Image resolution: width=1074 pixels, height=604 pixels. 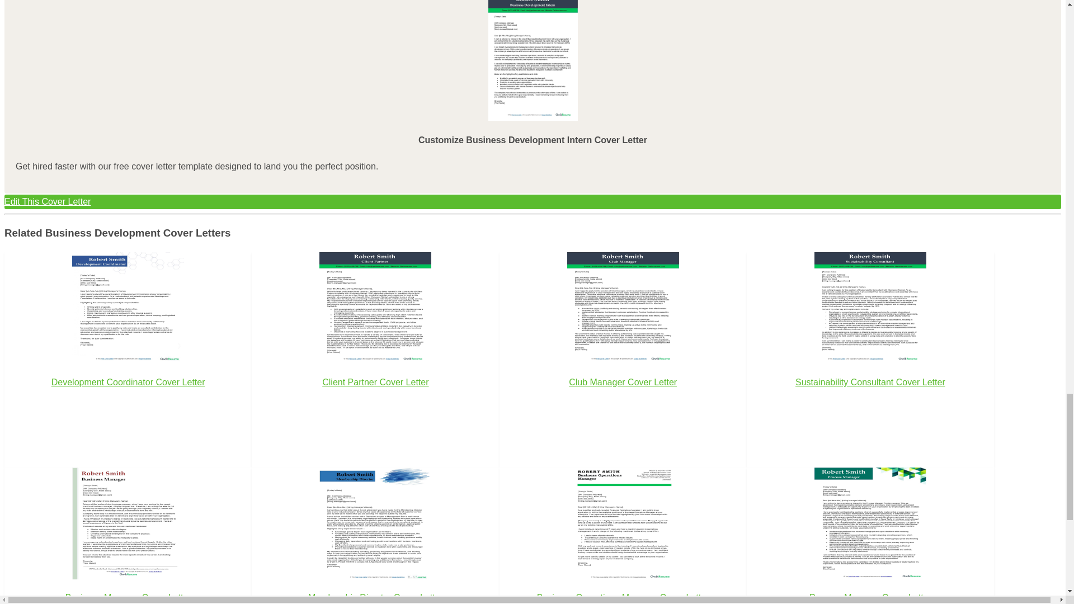 I want to click on Membership Director Cover Letter, so click(x=375, y=536).